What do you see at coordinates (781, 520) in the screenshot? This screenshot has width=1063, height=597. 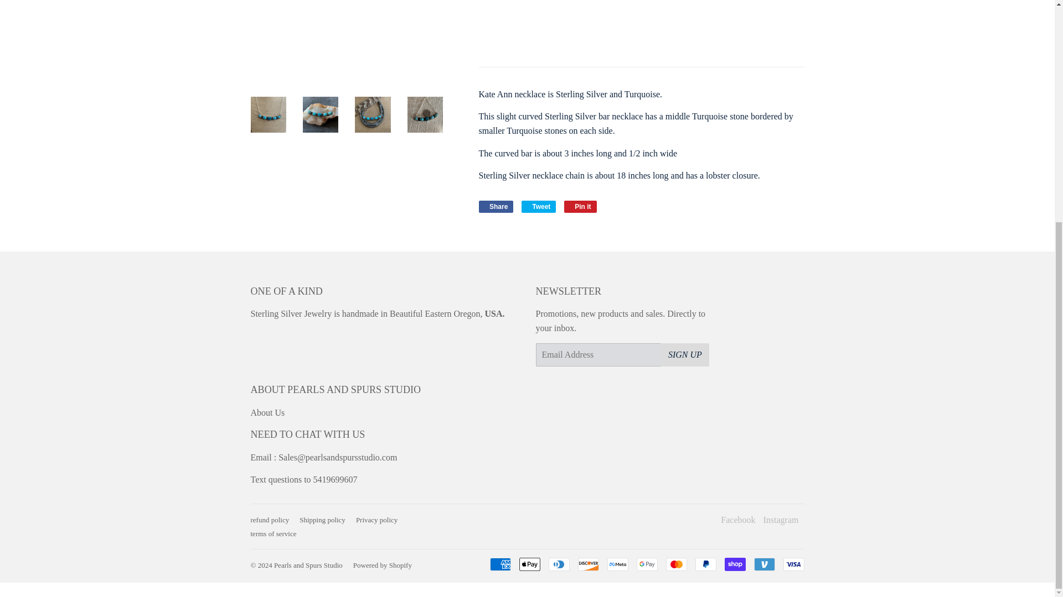 I see `Apple Pay` at bounding box center [781, 520].